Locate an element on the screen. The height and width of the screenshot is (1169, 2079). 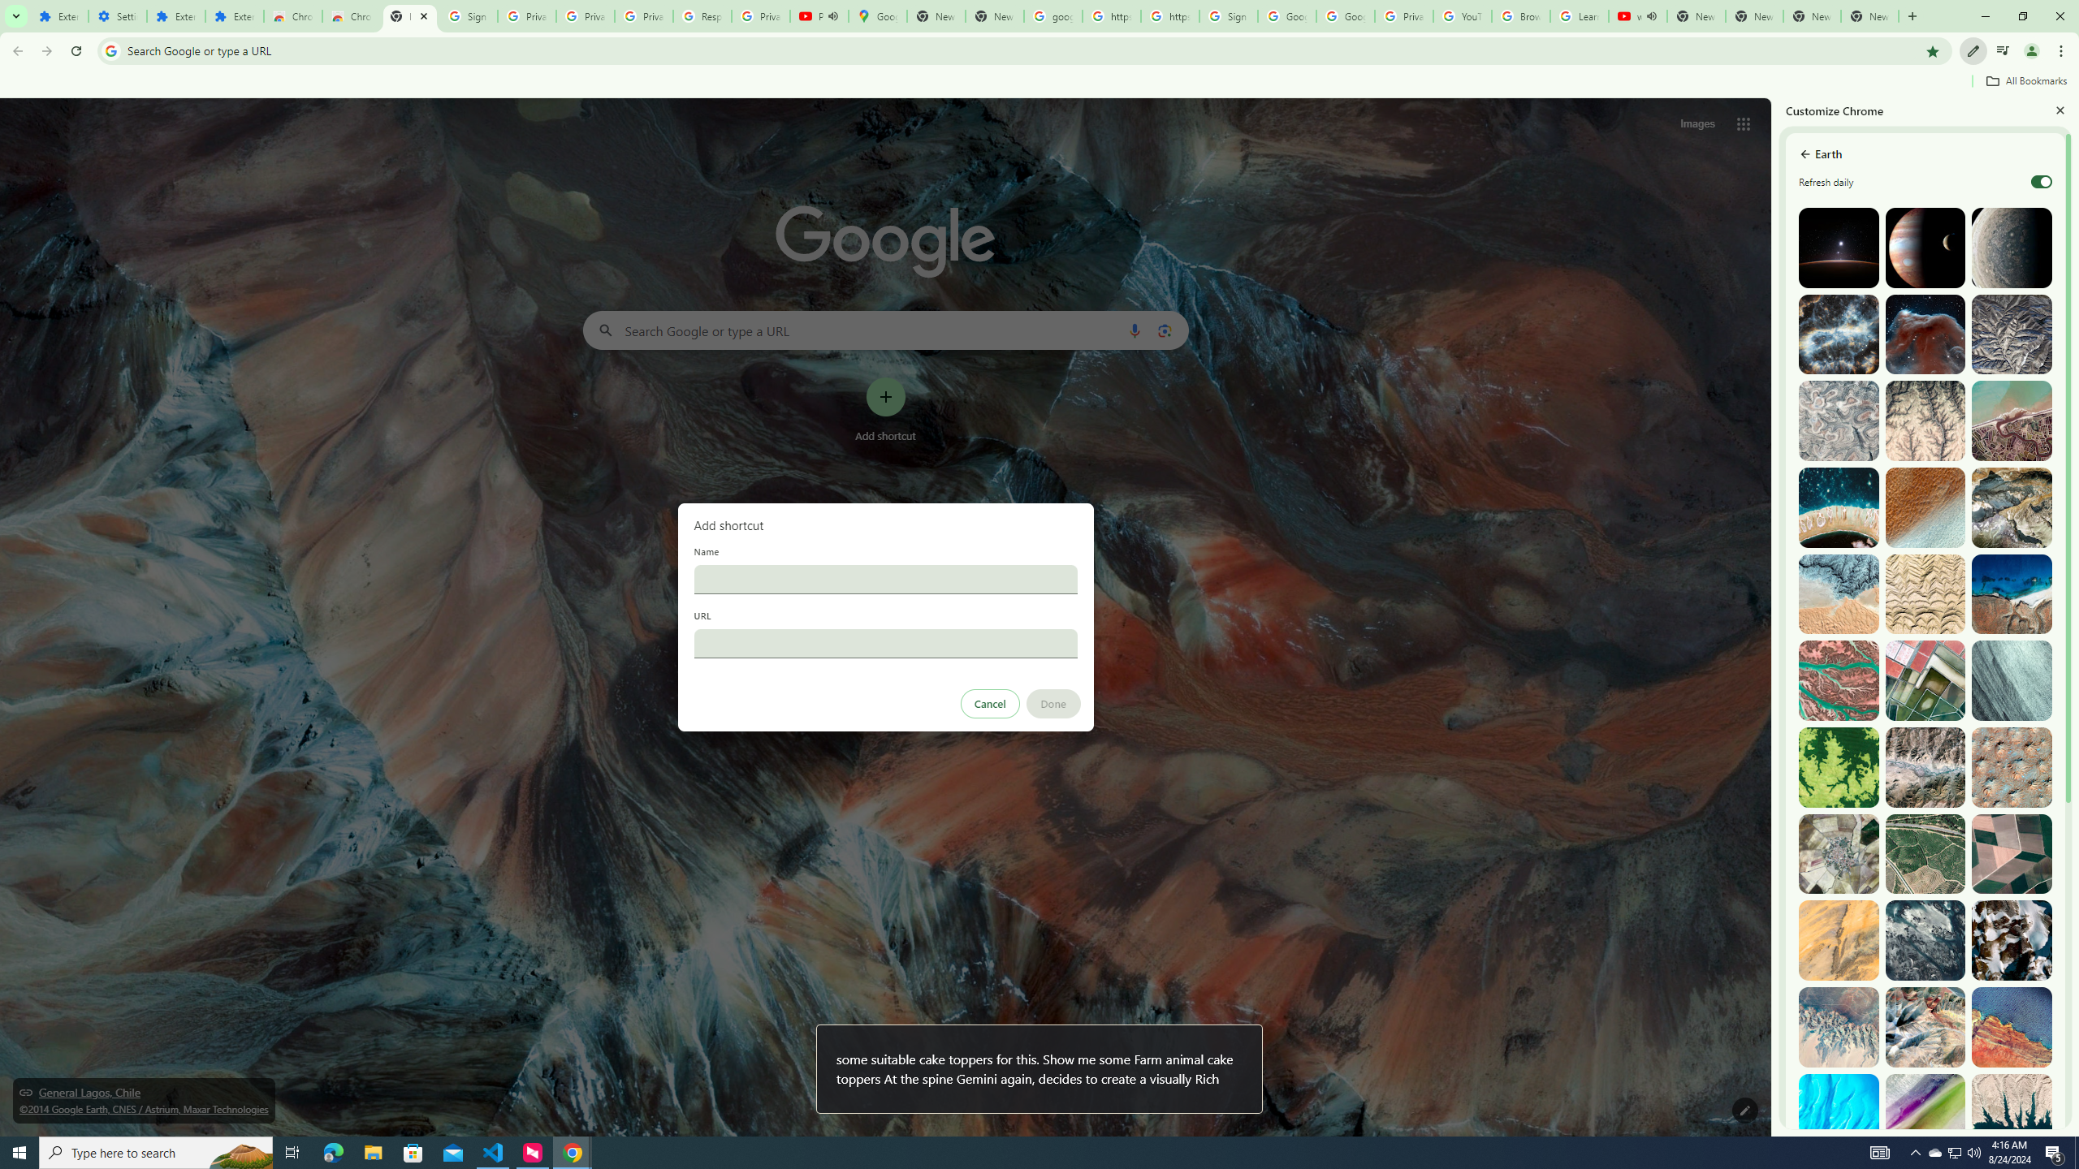
Qesm Al Wahat Ad Dakhlah, Egypt is located at coordinates (1839, 1026).